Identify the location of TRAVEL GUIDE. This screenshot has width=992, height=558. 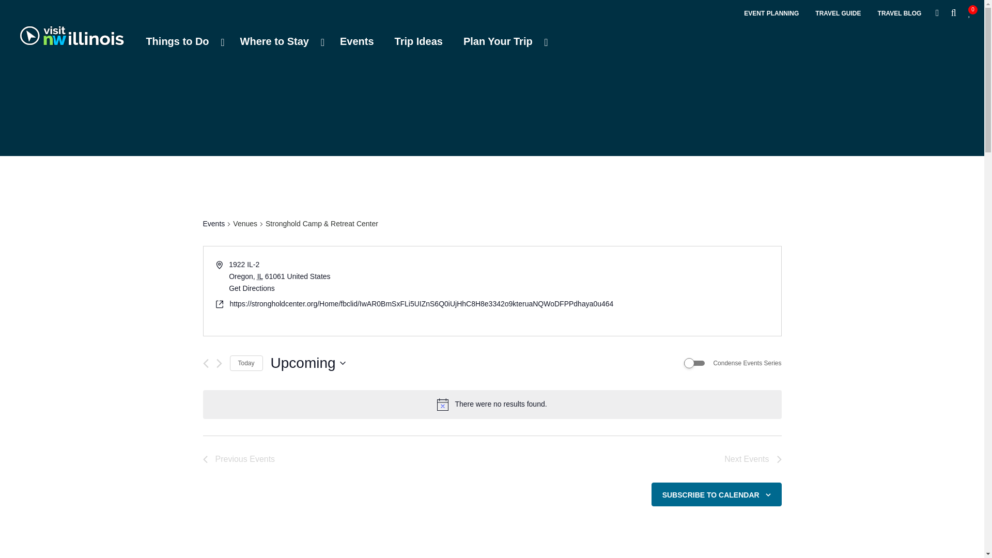
(838, 14).